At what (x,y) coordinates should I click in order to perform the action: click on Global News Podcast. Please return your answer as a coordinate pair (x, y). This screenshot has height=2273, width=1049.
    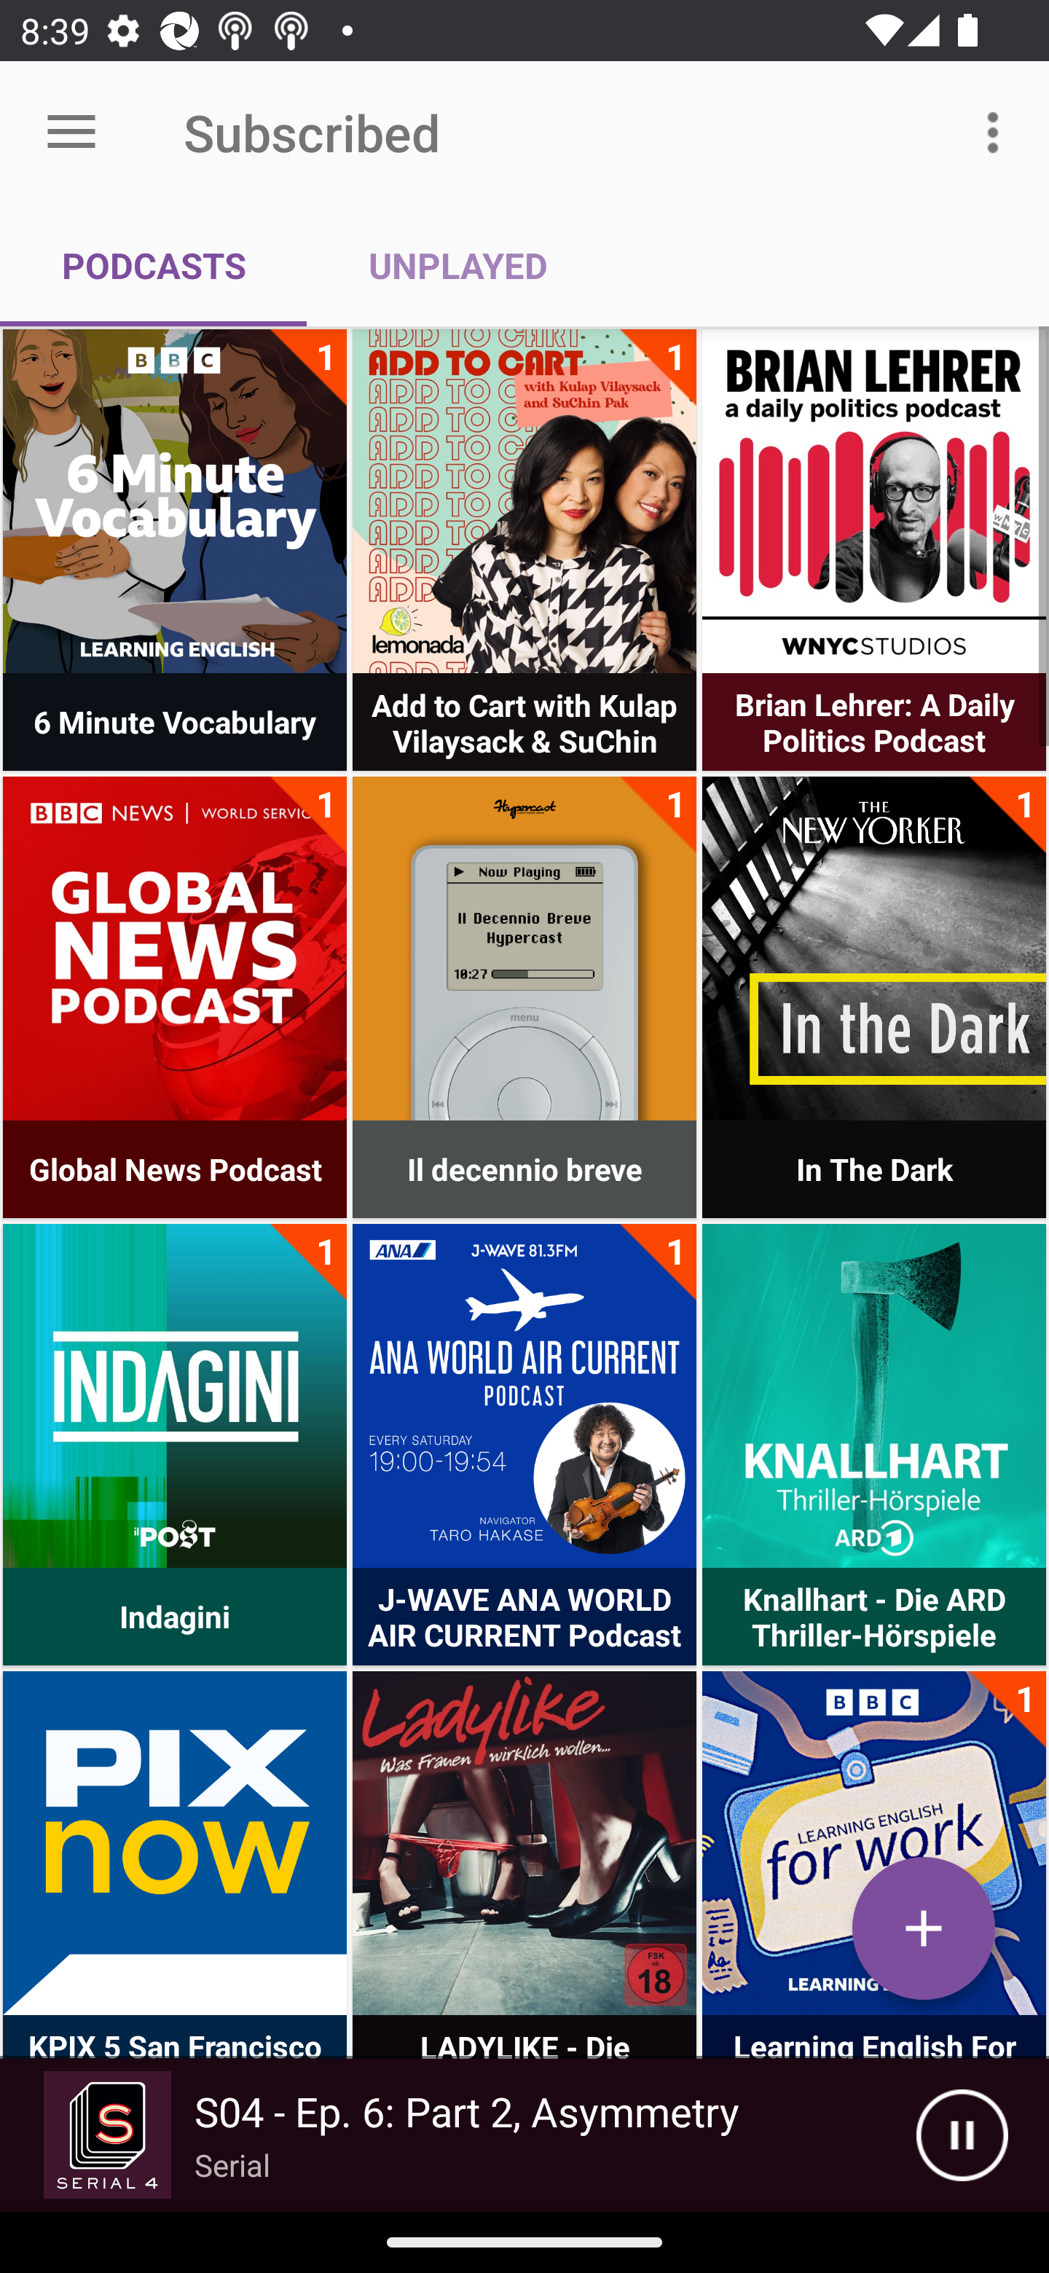
    Looking at the image, I should click on (175, 949).